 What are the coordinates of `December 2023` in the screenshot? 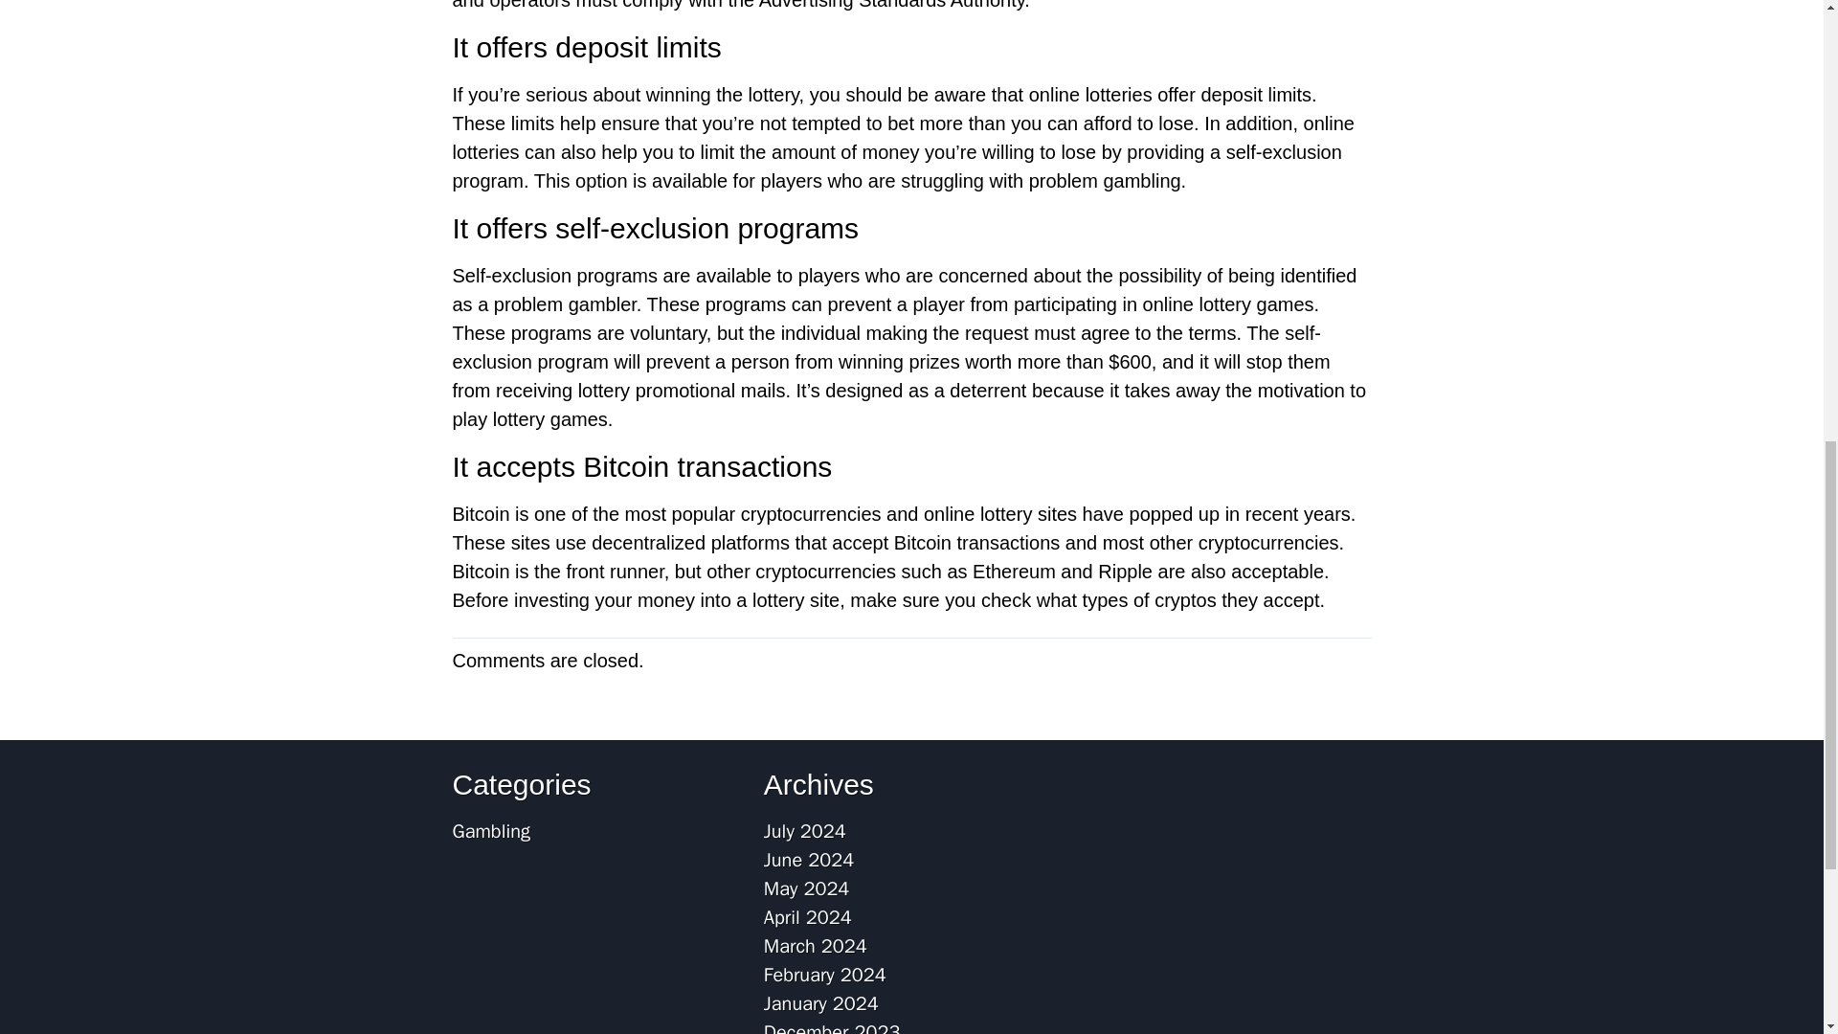 It's located at (832, 1026).